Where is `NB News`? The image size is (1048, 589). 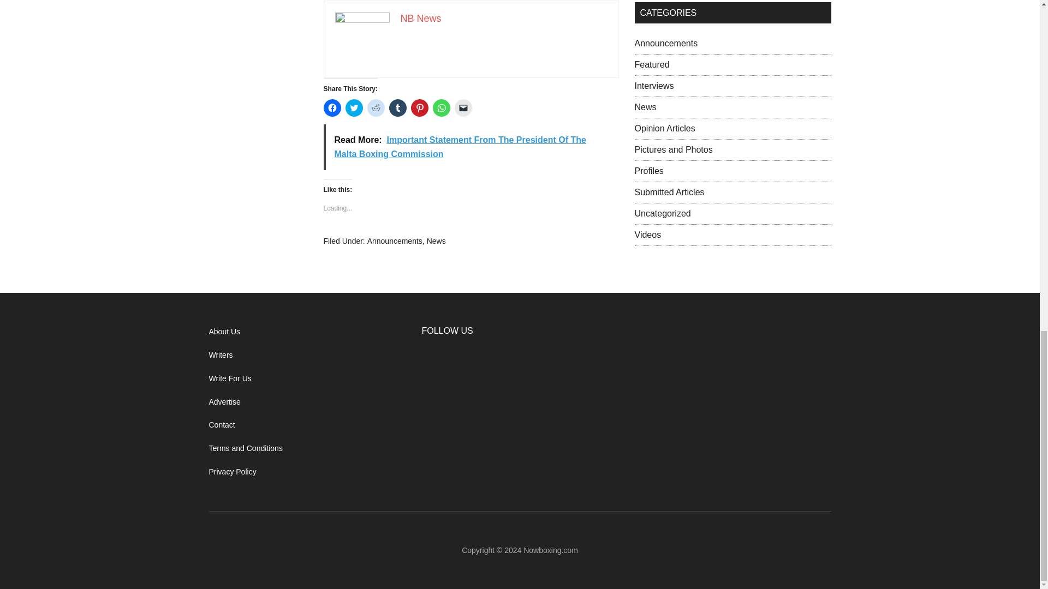 NB News is located at coordinates (420, 19).